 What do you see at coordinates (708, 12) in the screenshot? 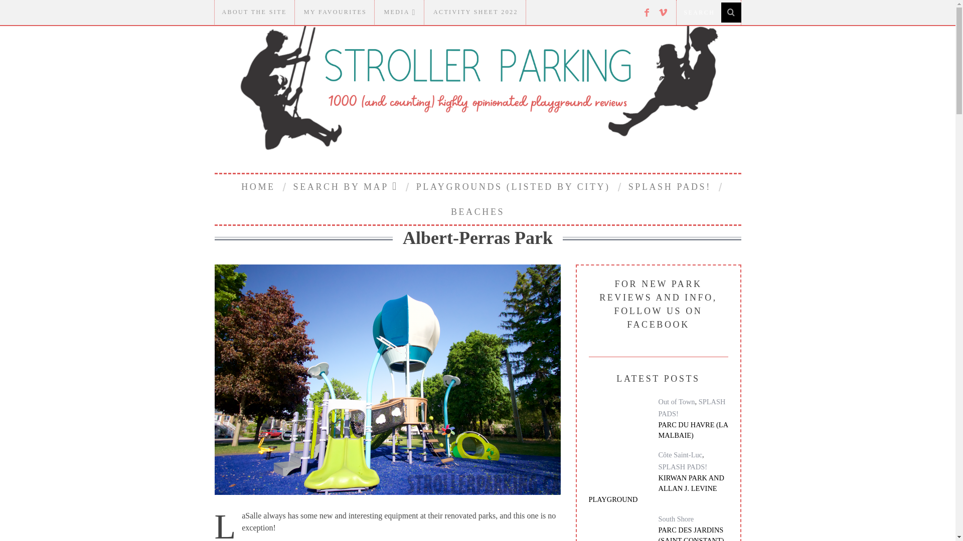
I see `Search` at bounding box center [708, 12].